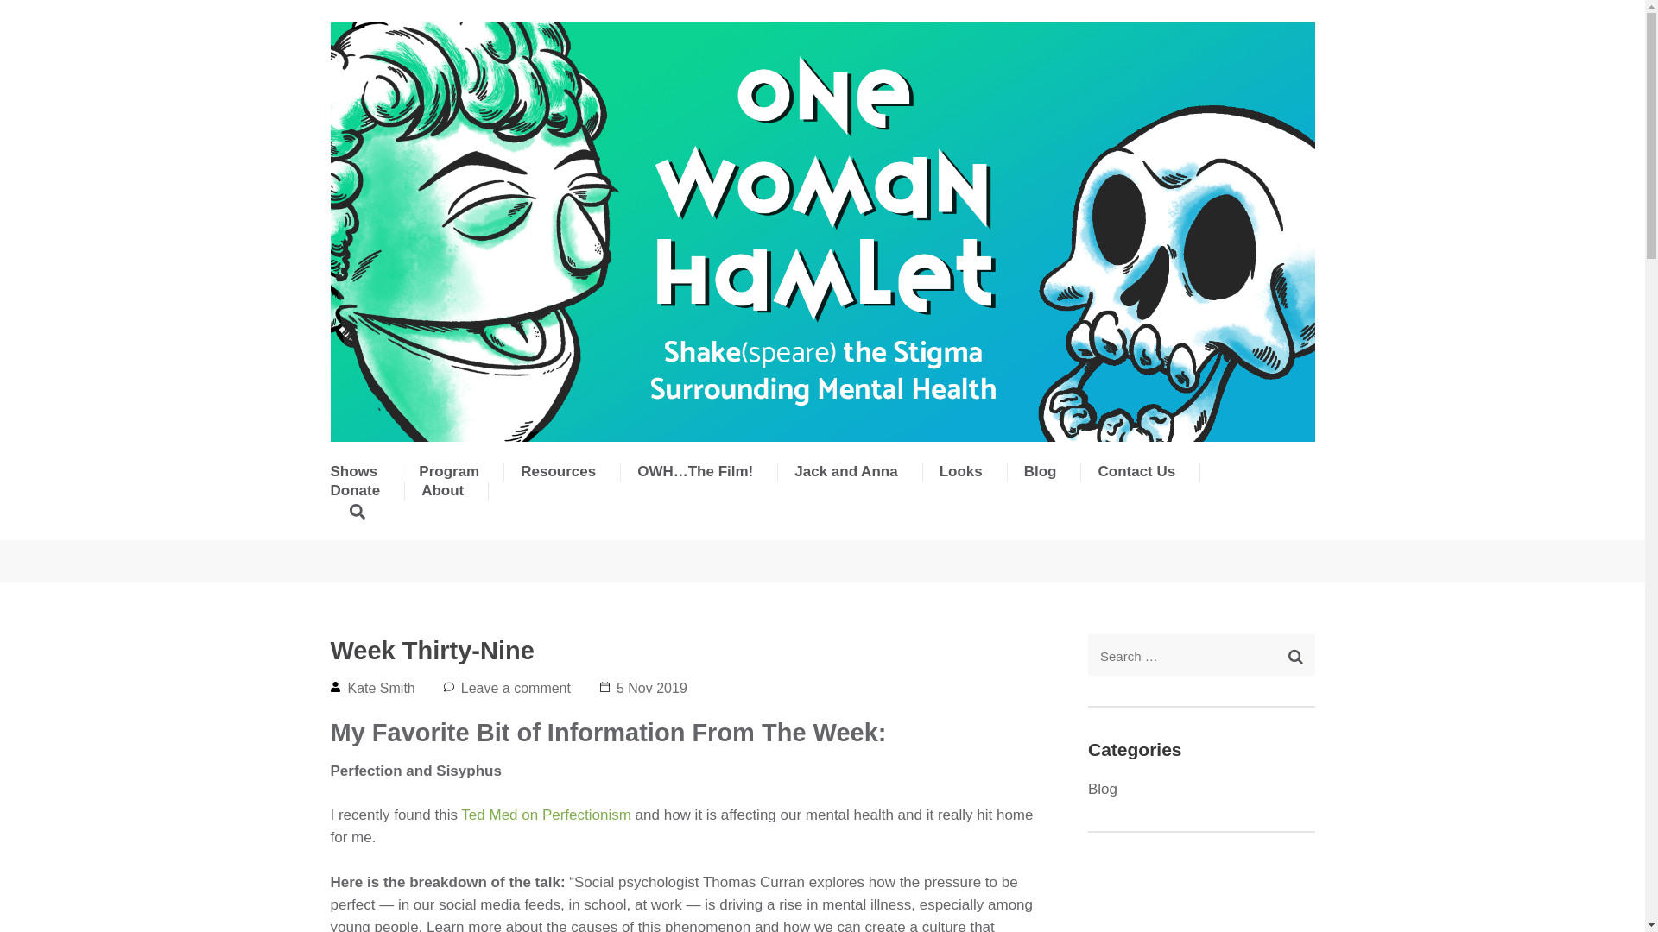 This screenshot has height=932, width=1658. Describe the element at coordinates (845, 485) in the screenshot. I see `Jack and Anna` at that location.